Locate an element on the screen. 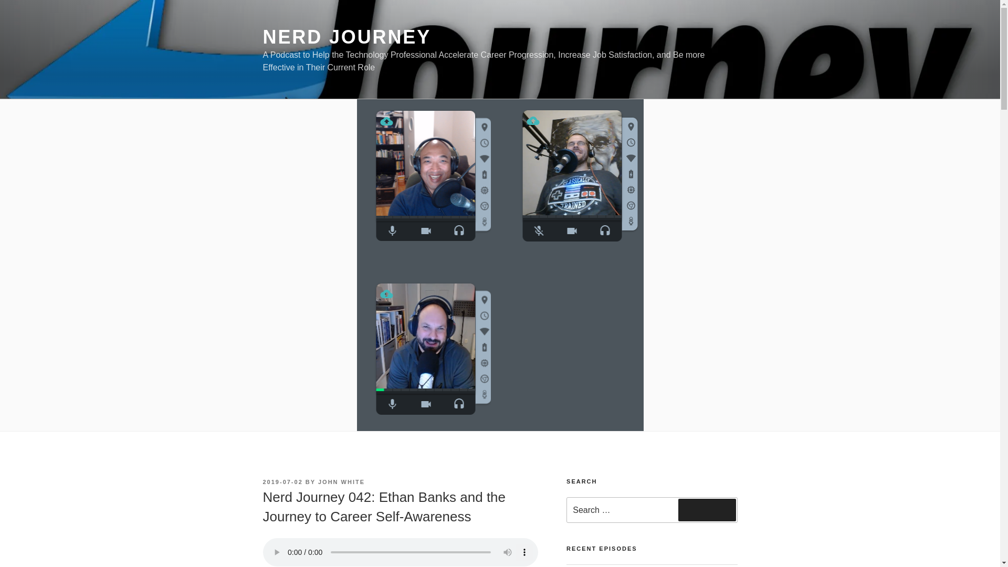 The image size is (1008, 567). NERD JOURNEY is located at coordinates (346, 37).